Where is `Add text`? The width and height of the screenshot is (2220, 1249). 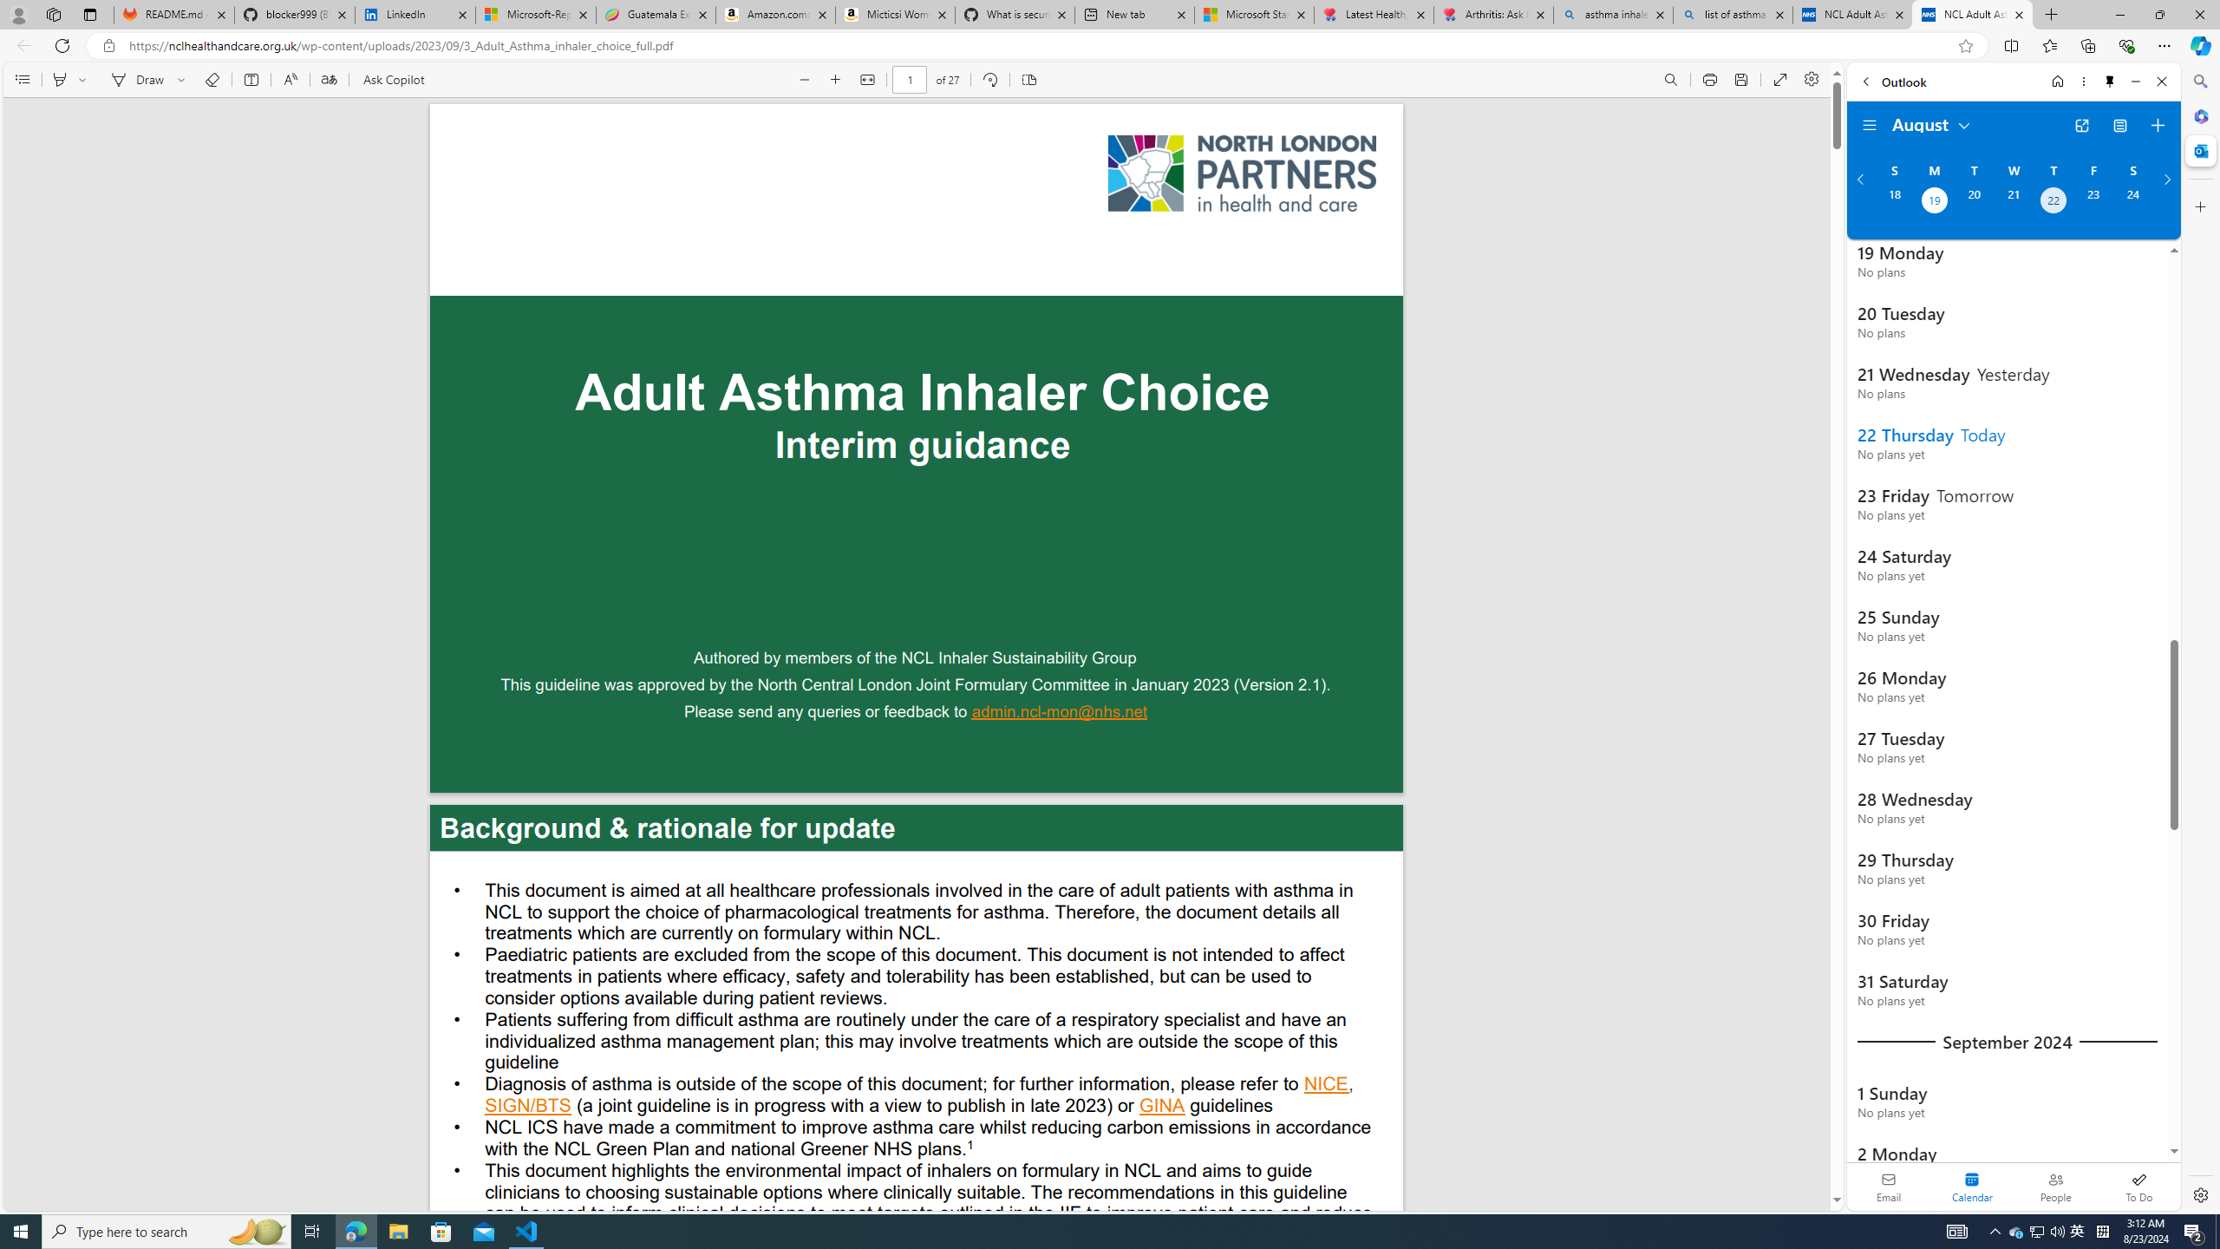 Add text is located at coordinates (251, 80).